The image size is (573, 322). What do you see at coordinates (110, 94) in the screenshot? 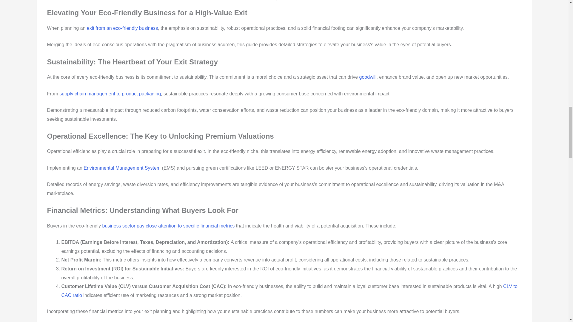
I see `supply chain management to product packaging` at bounding box center [110, 94].